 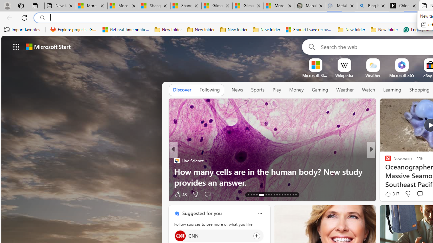 I want to click on View comments 5 Comment, so click(x=416, y=194).